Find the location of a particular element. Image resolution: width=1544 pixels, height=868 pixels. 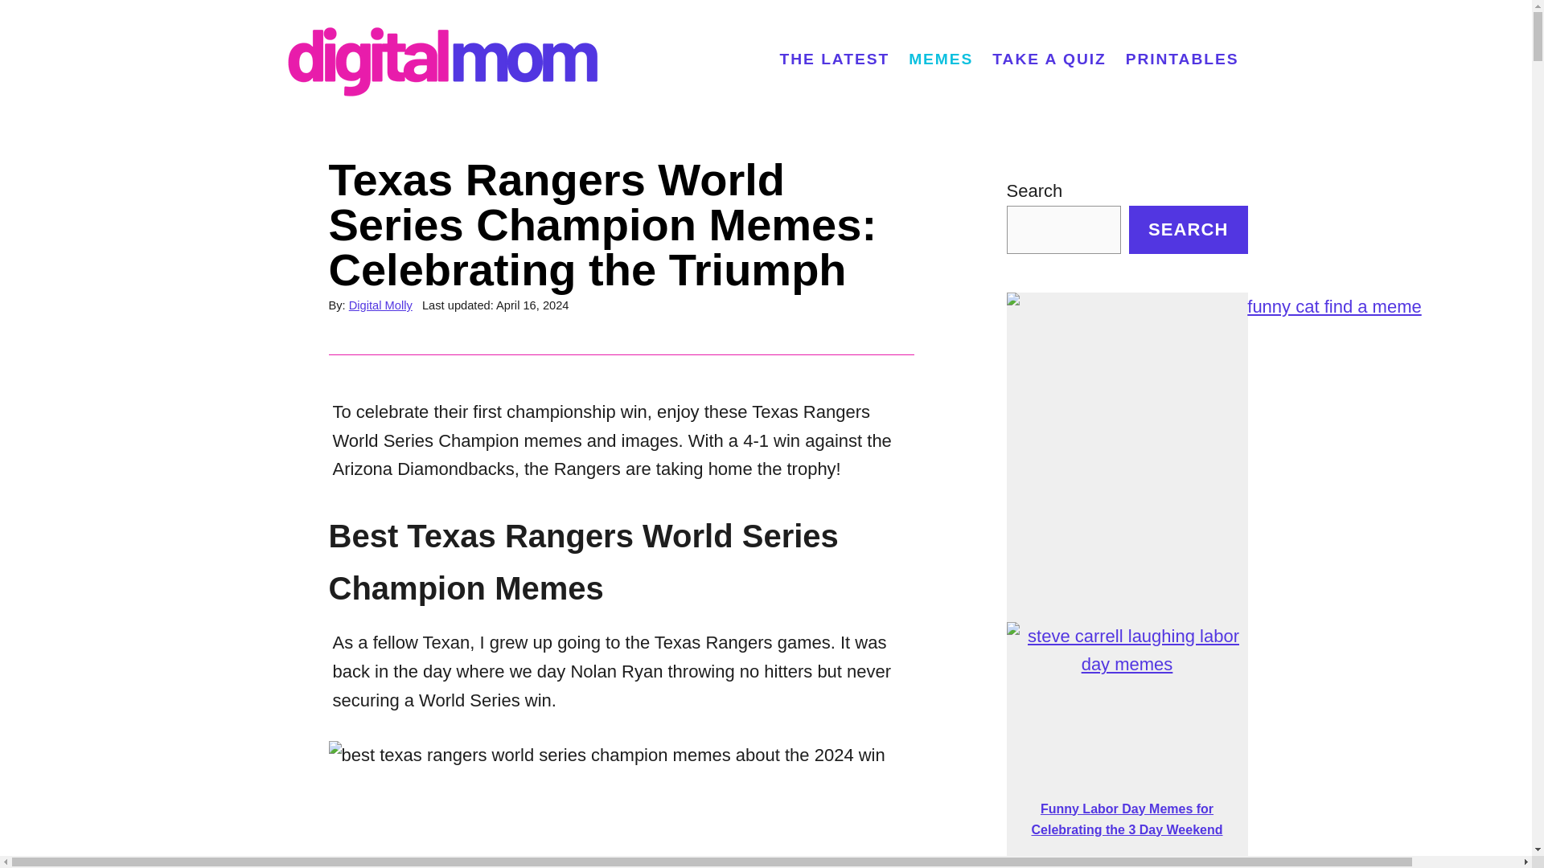

Digital Mom Blog is located at coordinates (453, 59).